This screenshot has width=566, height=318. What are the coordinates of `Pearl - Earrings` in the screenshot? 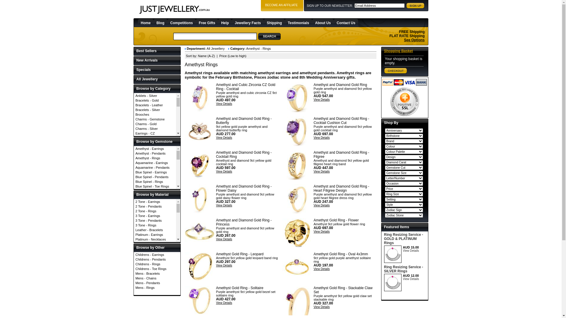 It's located at (155, 304).